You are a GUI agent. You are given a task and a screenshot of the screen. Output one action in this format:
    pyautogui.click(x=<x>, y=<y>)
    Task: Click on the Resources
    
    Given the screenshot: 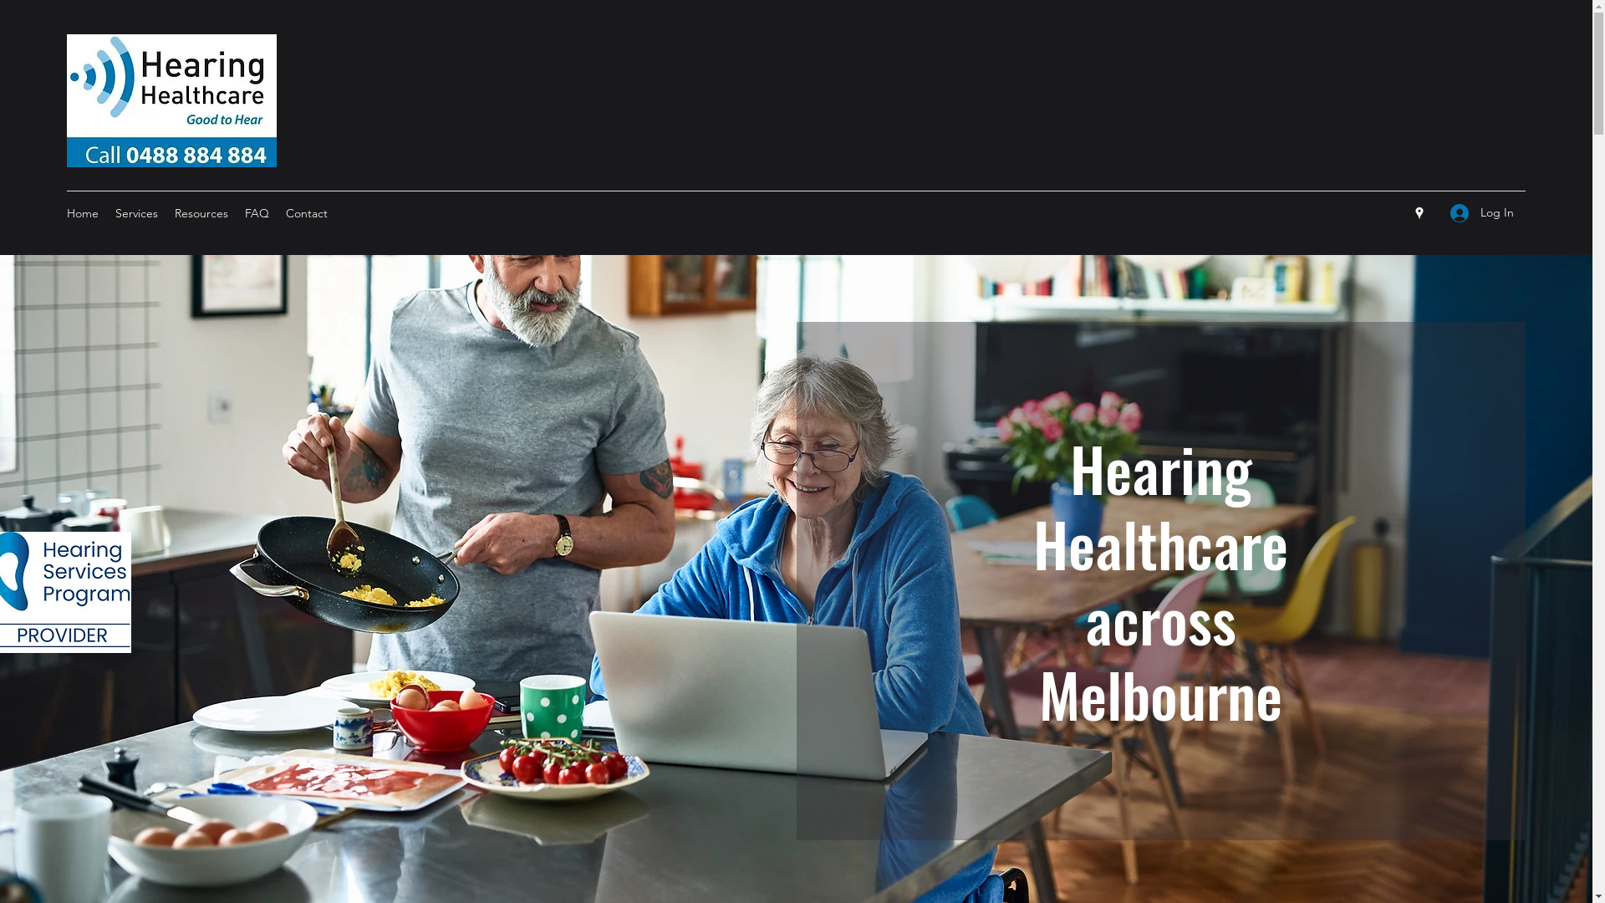 What is the action you would take?
    pyautogui.click(x=201, y=213)
    